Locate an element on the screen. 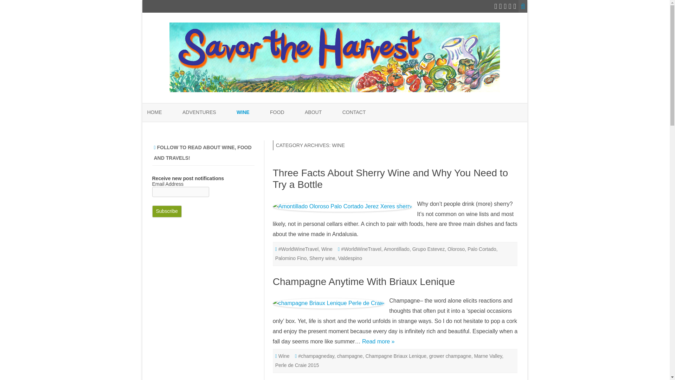 Image resolution: width=675 pixels, height=380 pixels. Wine is located at coordinates (327, 249).